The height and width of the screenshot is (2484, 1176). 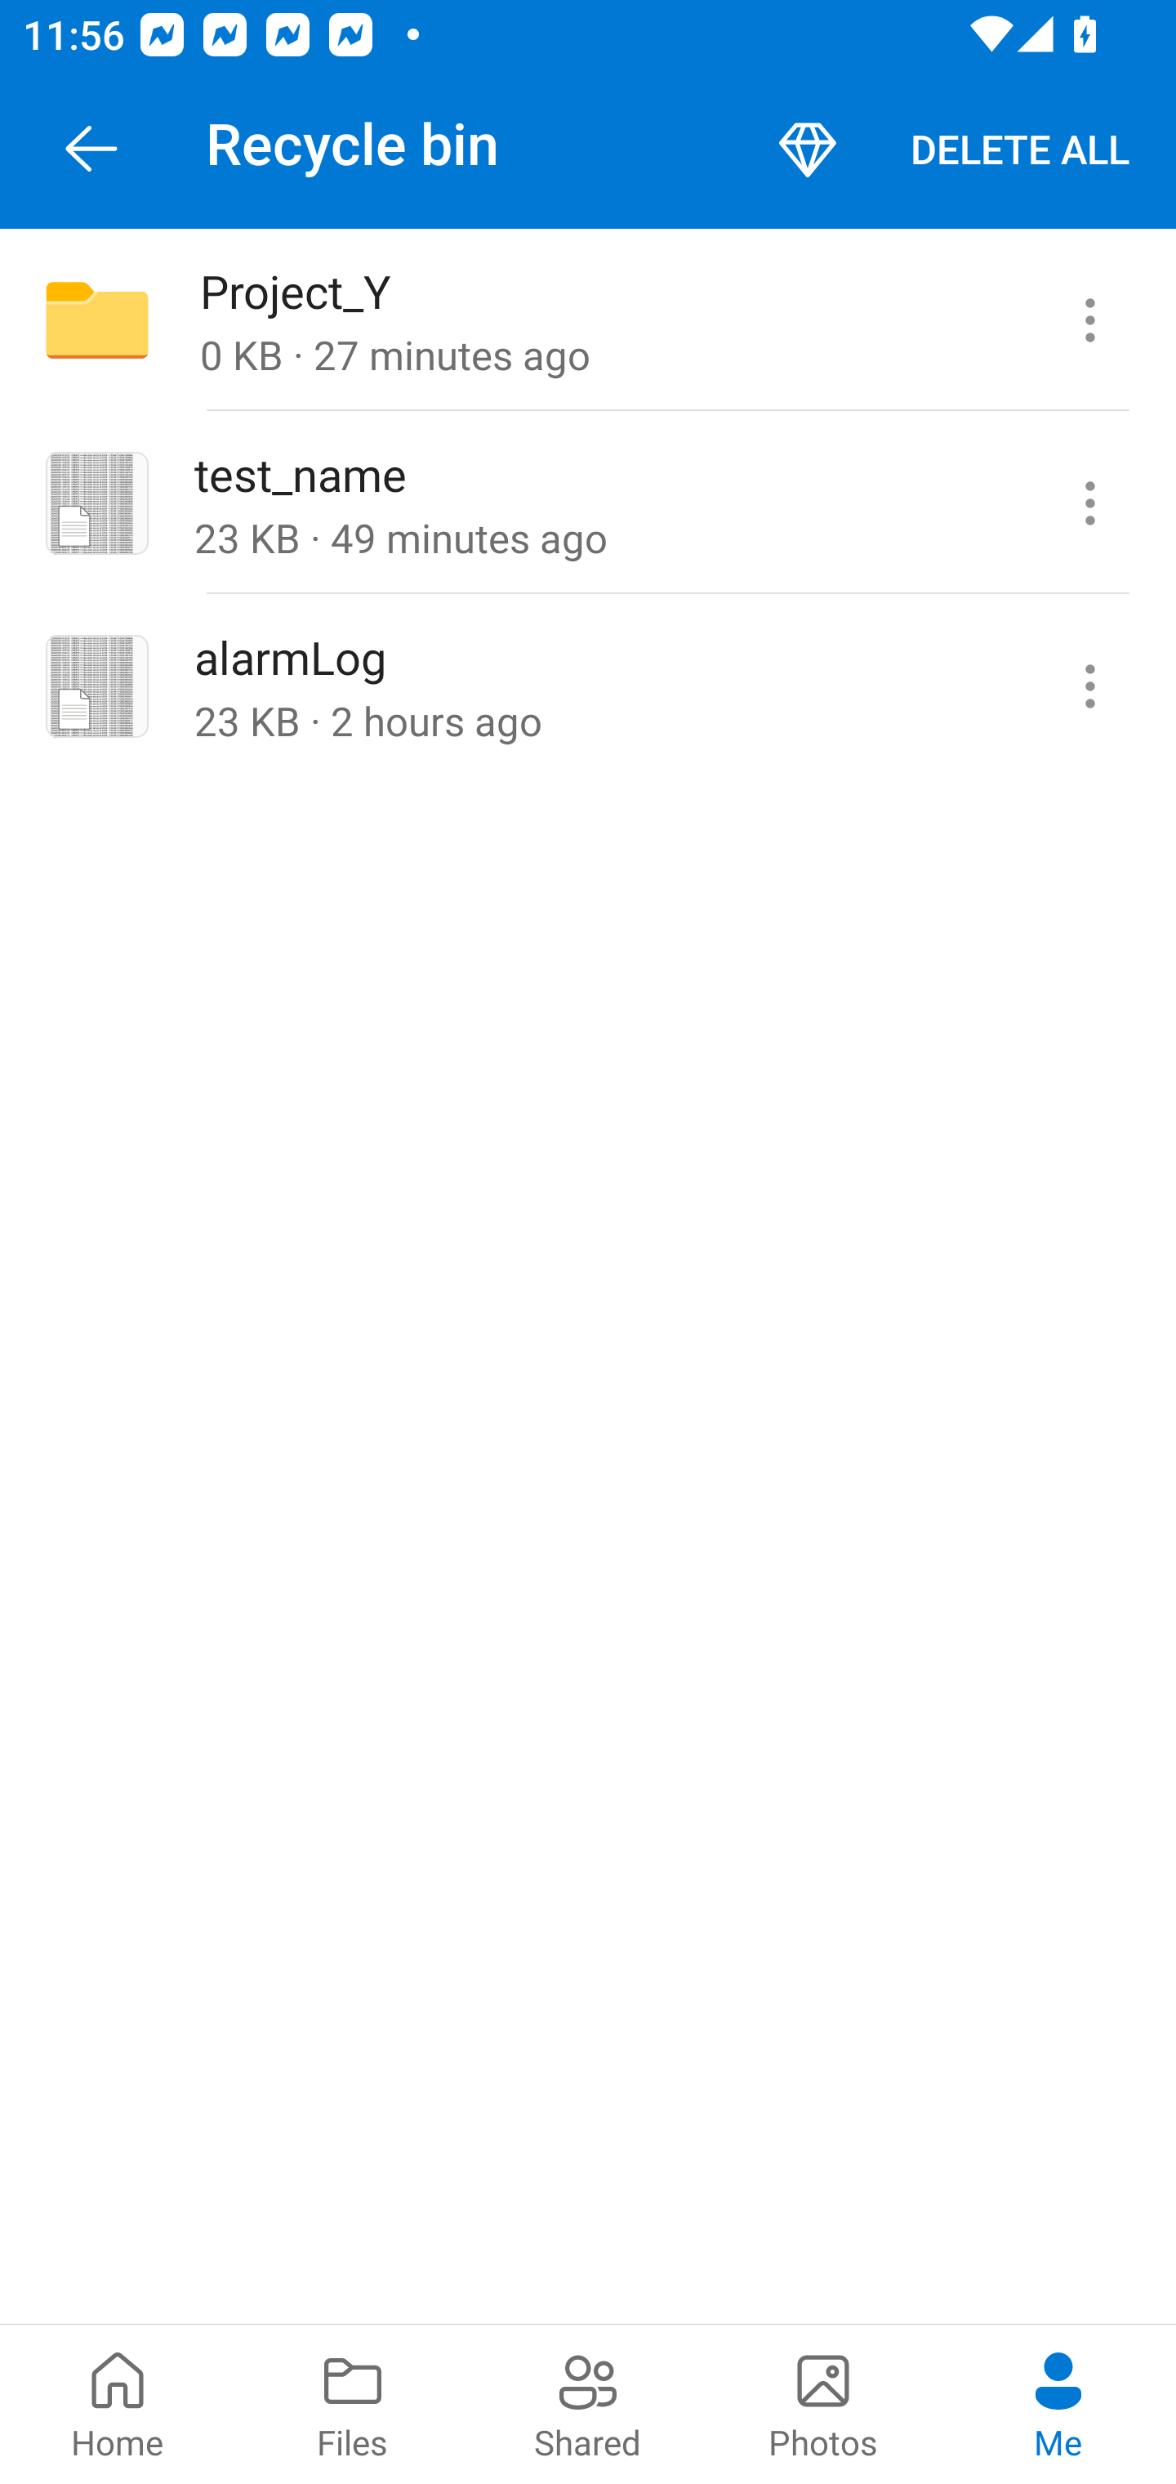 I want to click on Photos pivot Photos, so click(x=823, y=2404).